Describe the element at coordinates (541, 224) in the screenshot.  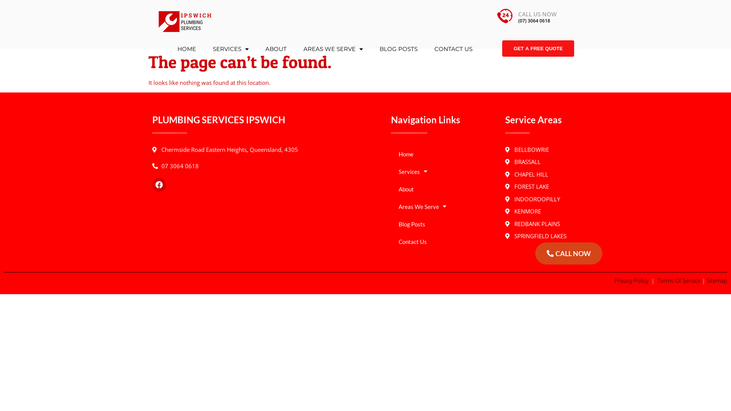
I see `REDBANK PLAINS` at that location.